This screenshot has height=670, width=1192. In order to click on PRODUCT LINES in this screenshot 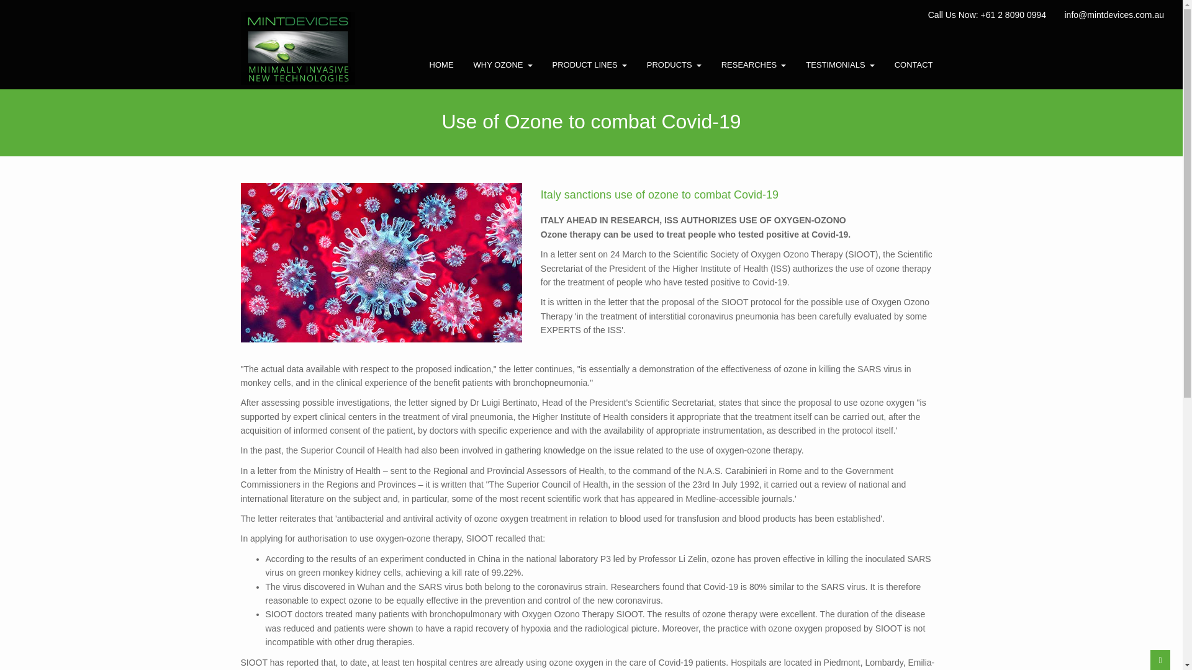, I will do `click(589, 66)`.